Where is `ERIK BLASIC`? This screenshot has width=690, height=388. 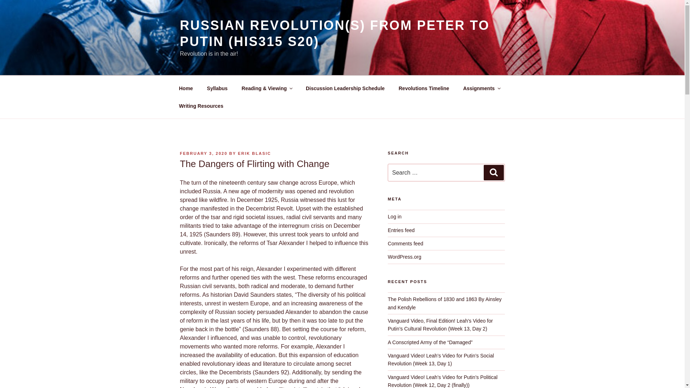
ERIK BLASIC is located at coordinates (254, 153).